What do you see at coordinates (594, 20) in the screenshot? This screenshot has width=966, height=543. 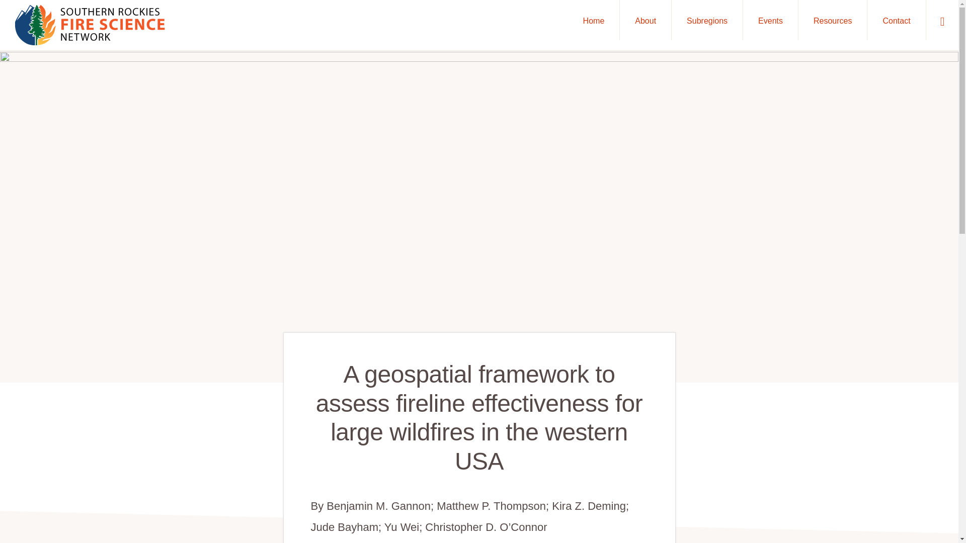 I see `Home` at bounding box center [594, 20].